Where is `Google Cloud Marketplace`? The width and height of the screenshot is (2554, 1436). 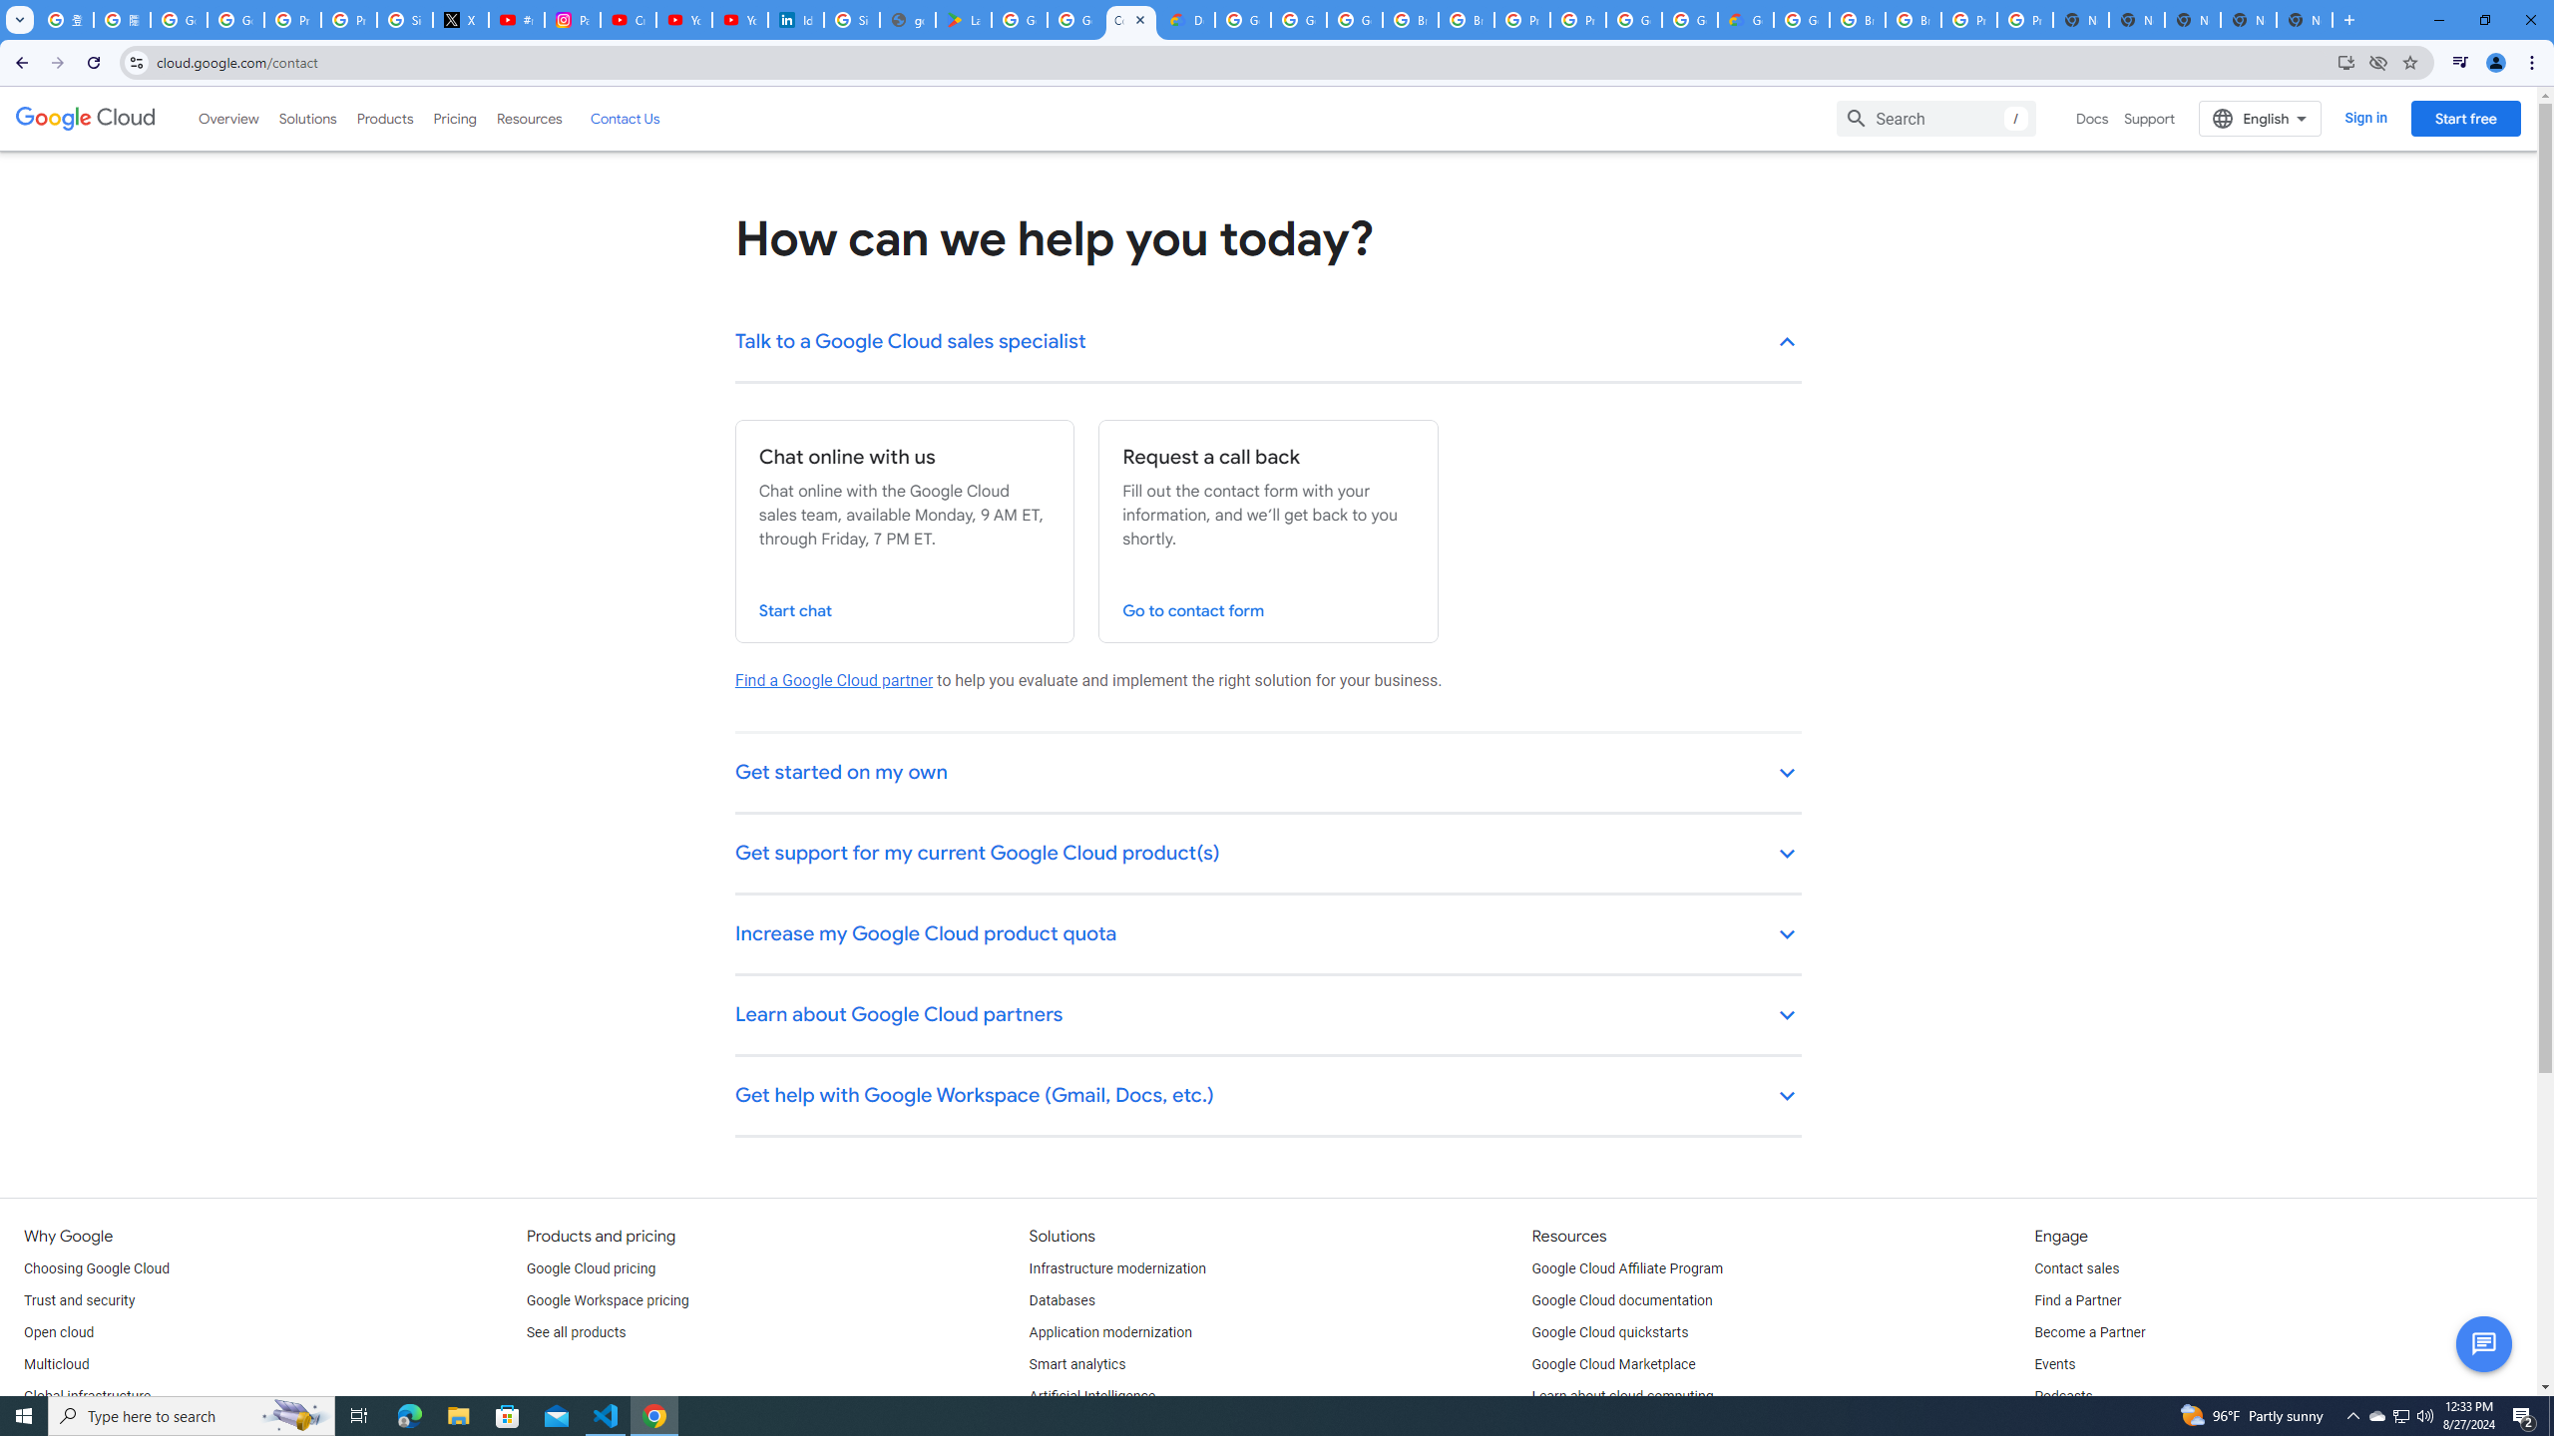
Google Cloud Marketplace is located at coordinates (1614, 1365).